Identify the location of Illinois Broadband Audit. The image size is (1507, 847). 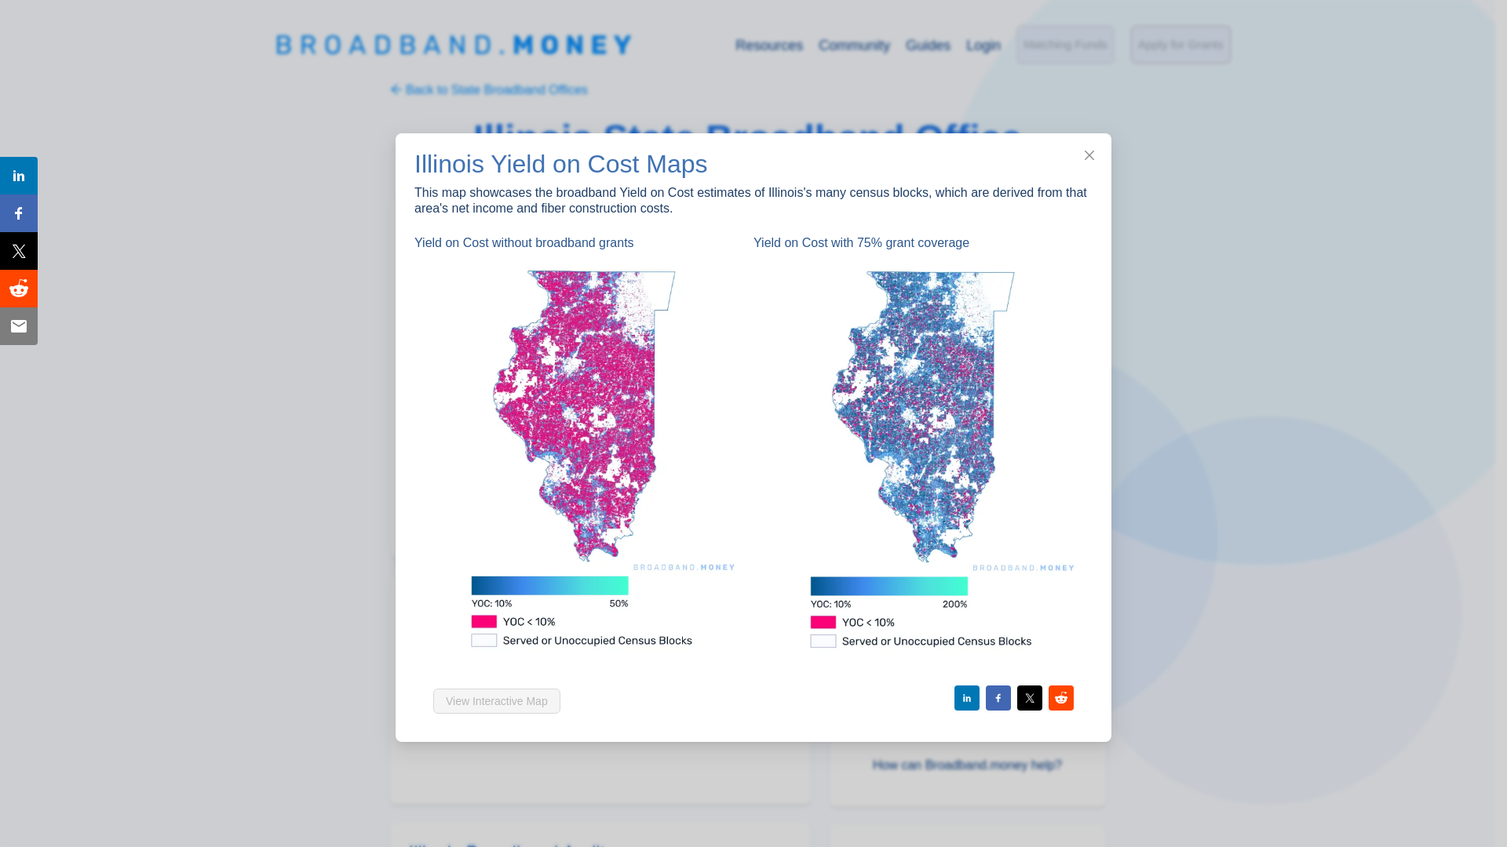
(600, 844).